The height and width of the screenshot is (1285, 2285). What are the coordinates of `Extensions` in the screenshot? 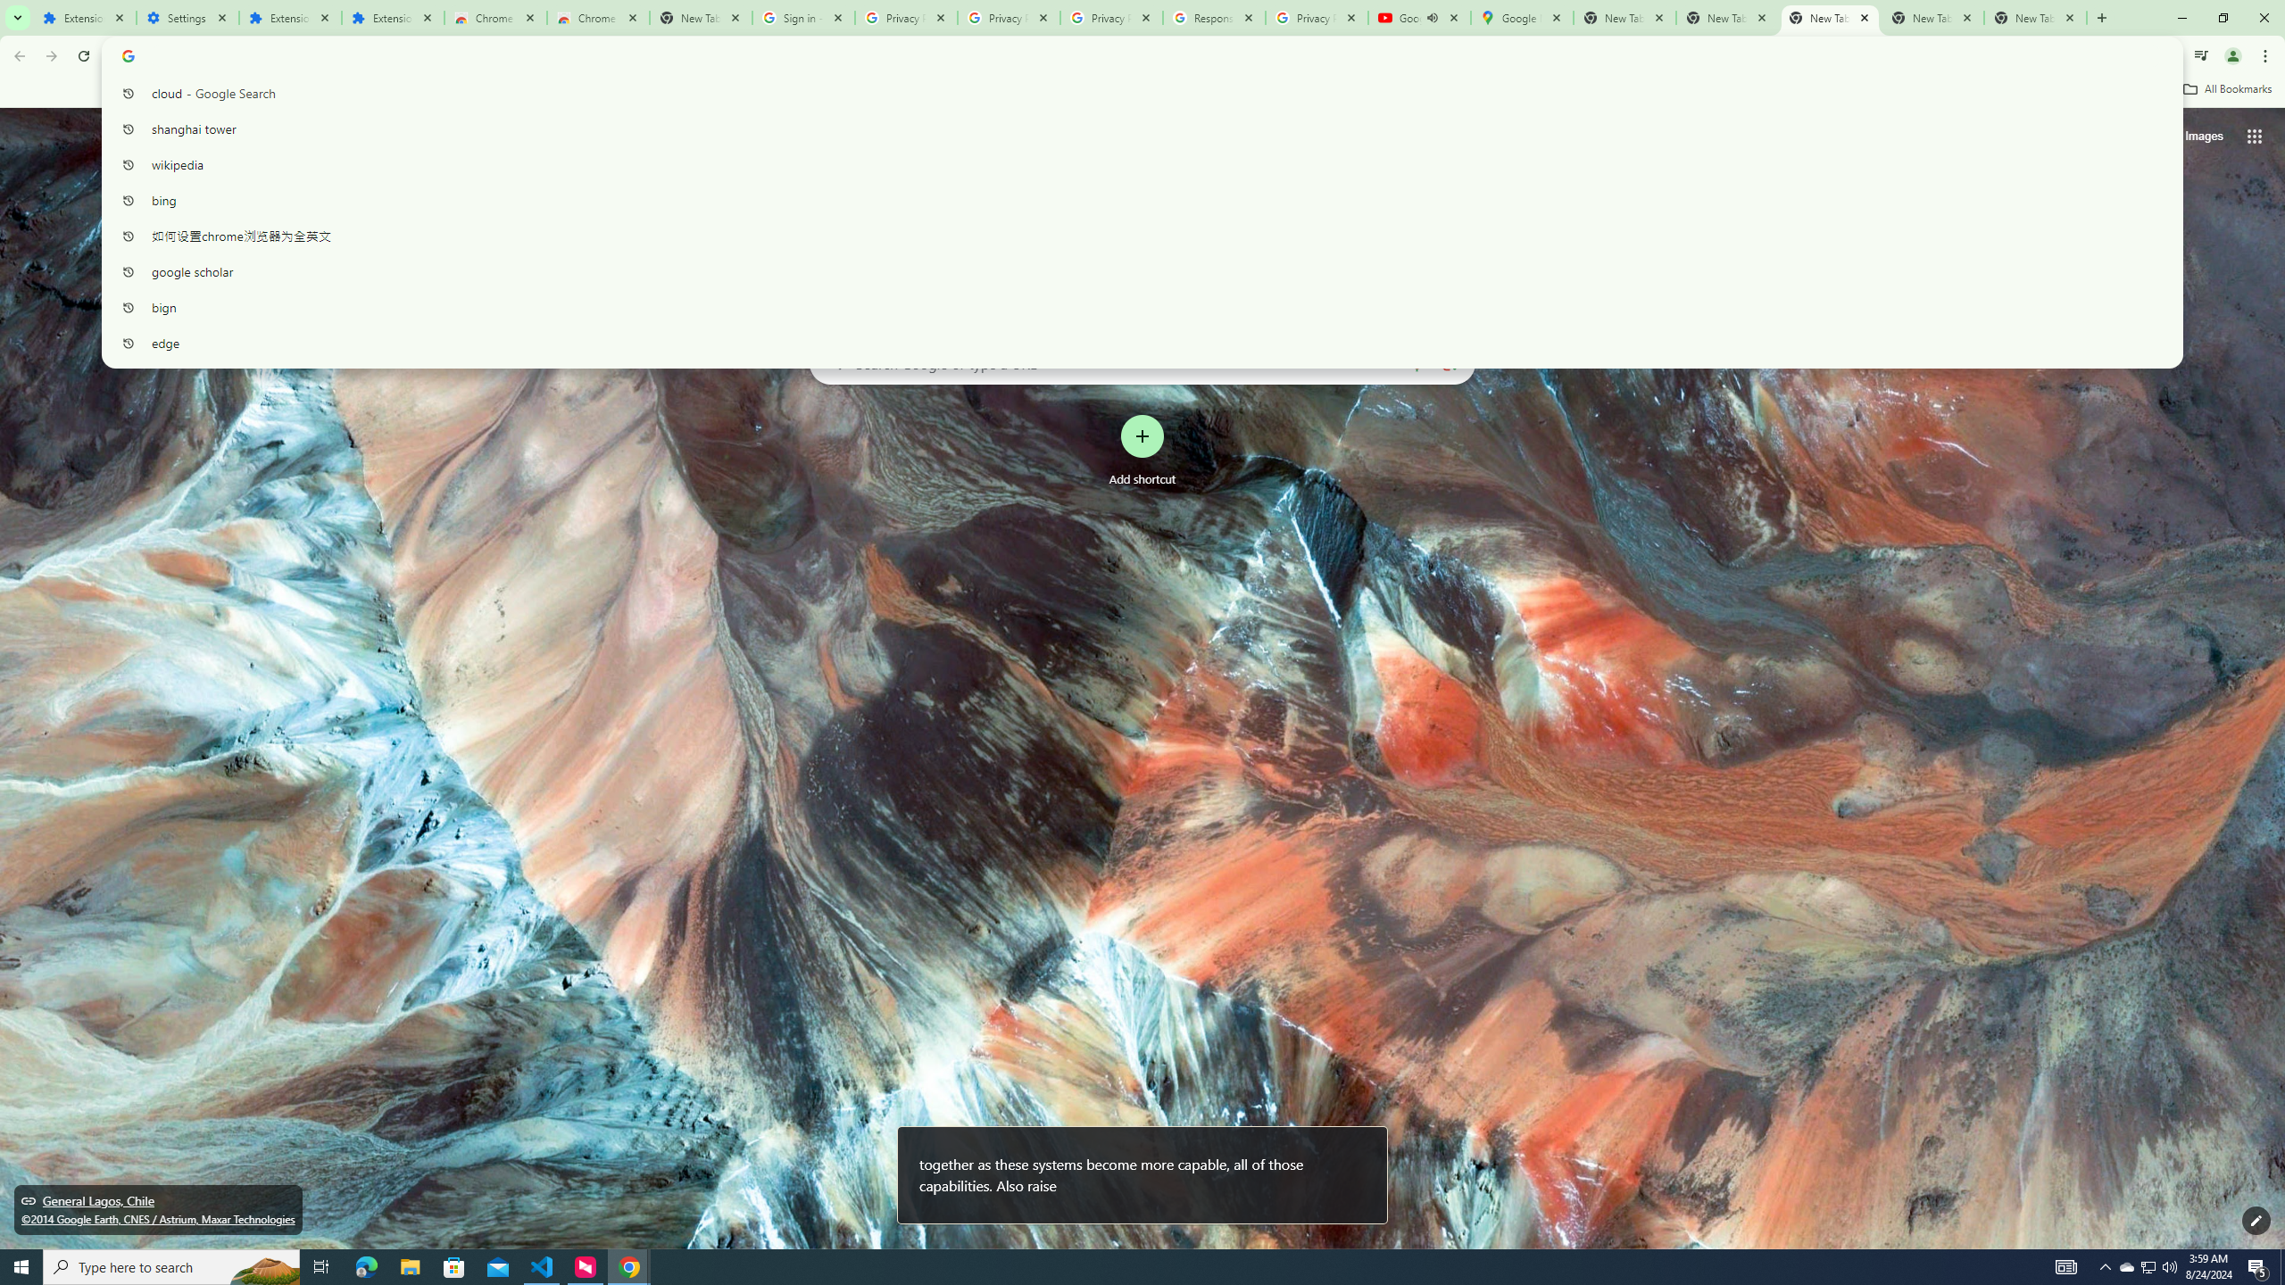 It's located at (393, 18).